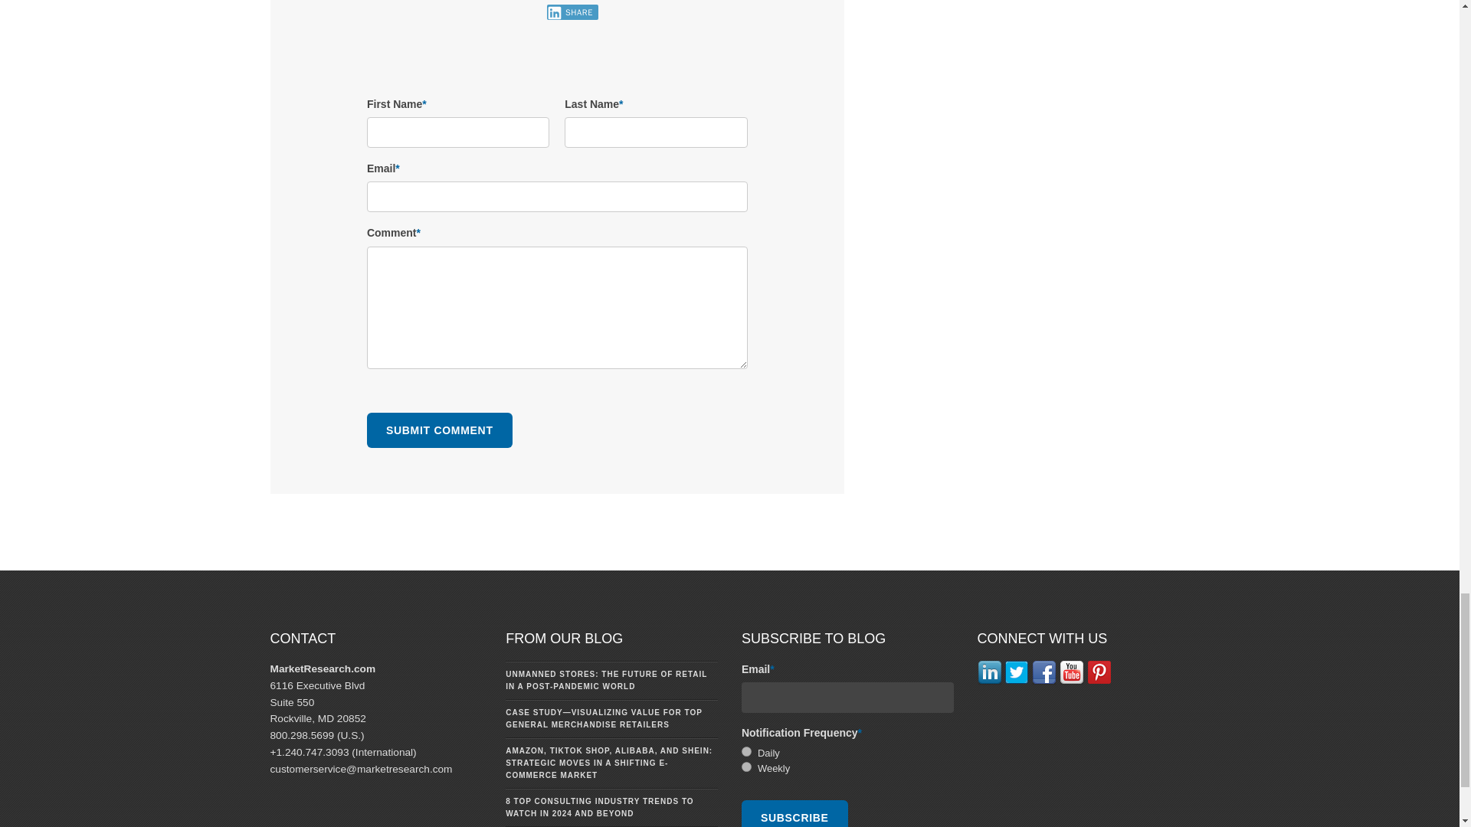 The width and height of the screenshot is (1471, 827). I want to click on daily, so click(746, 752).